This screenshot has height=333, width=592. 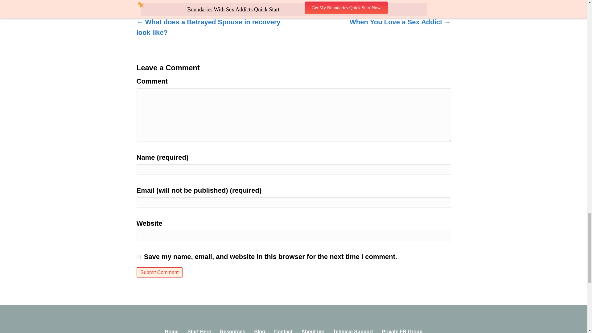 I want to click on Blog, so click(x=260, y=328).